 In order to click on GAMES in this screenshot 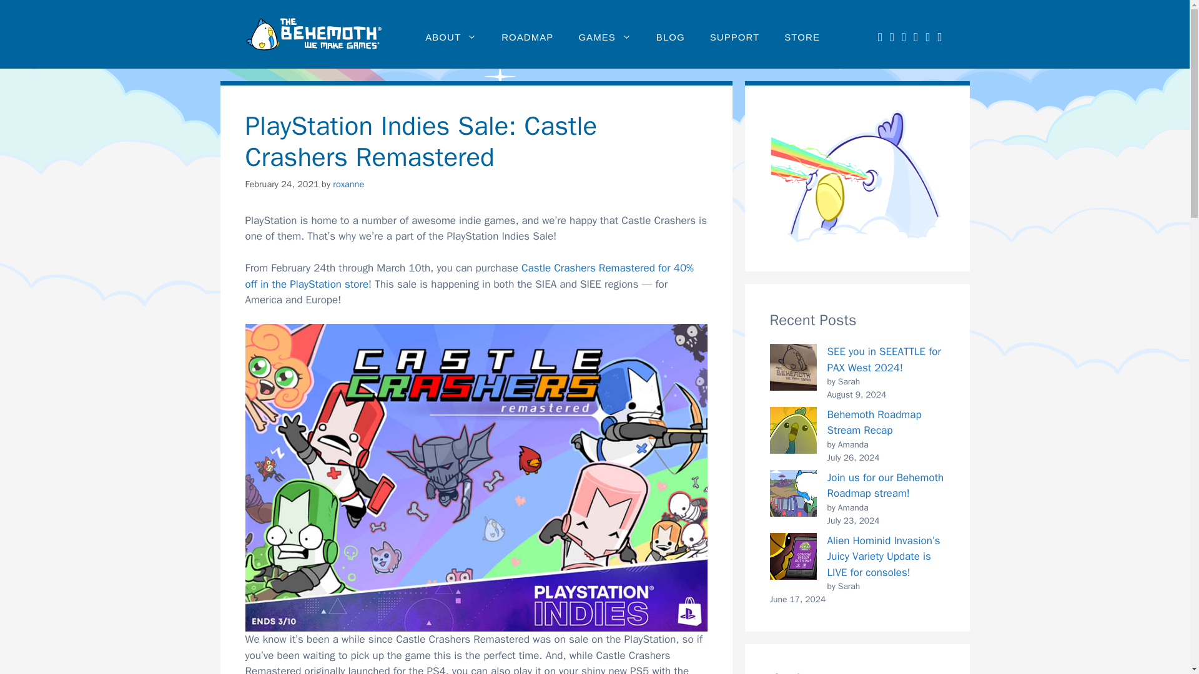, I will do `click(604, 37)`.